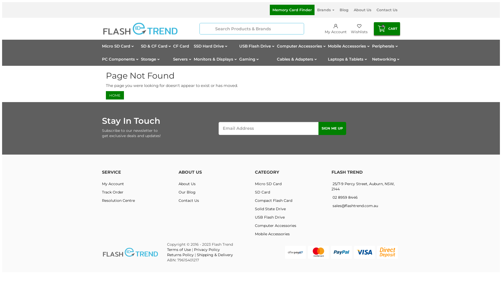  What do you see at coordinates (385, 46) in the screenshot?
I see `Peripherals` at bounding box center [385, 46].